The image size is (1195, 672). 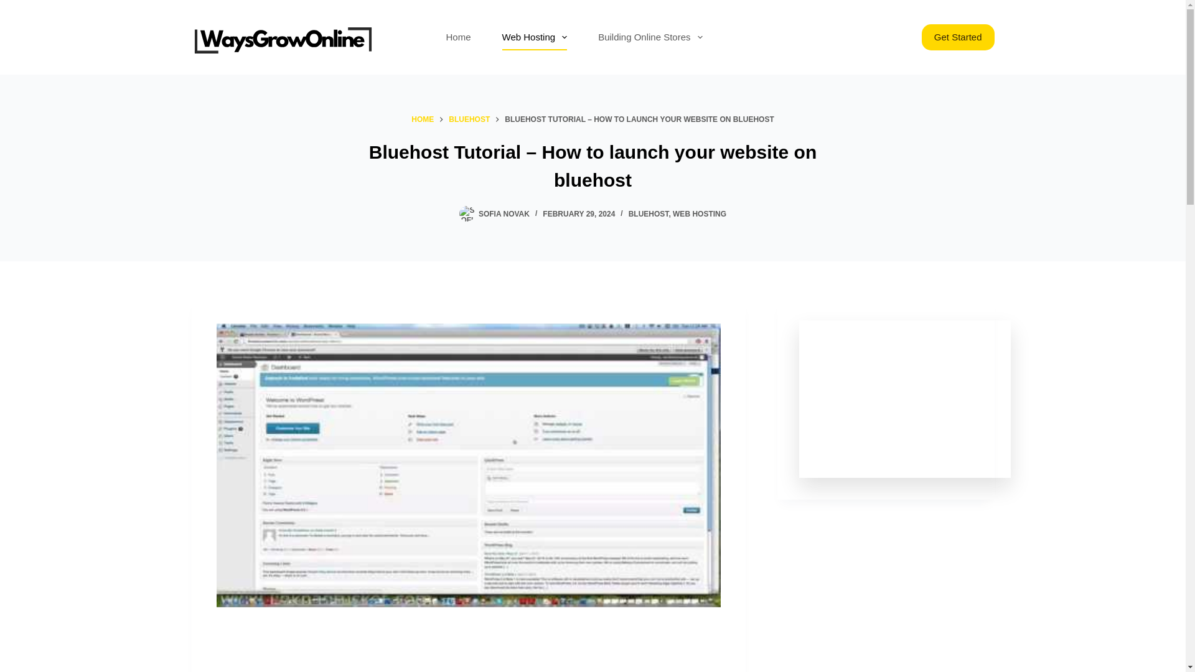 I want to click on Home, so click(x=458, y=37).